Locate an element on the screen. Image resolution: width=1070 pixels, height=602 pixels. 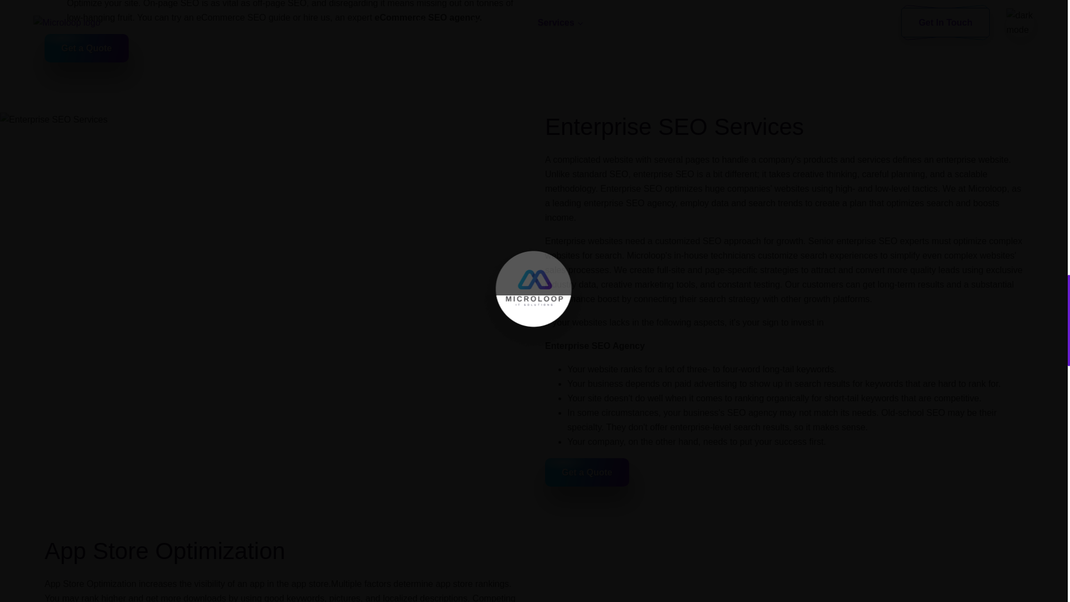
Get a Quote is located at coordinates (86, 48).